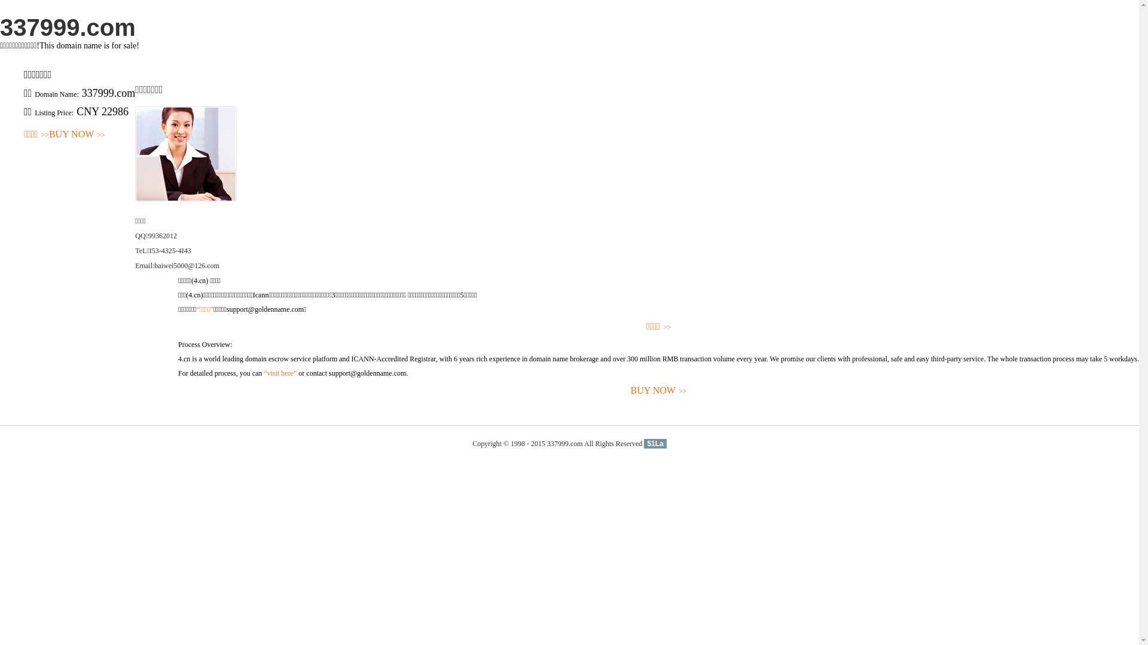 This screenshot has height=645, width=1148. Describe the element at coordinates (655, 444) in the screenshot. I see `51La` at that location.